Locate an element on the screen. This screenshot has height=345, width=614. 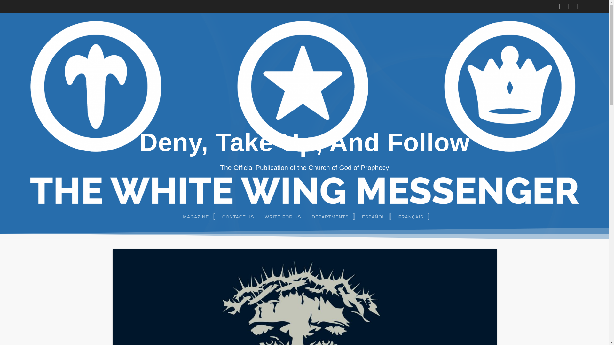
WRITE FOR US is located at coordinates (283, 217).